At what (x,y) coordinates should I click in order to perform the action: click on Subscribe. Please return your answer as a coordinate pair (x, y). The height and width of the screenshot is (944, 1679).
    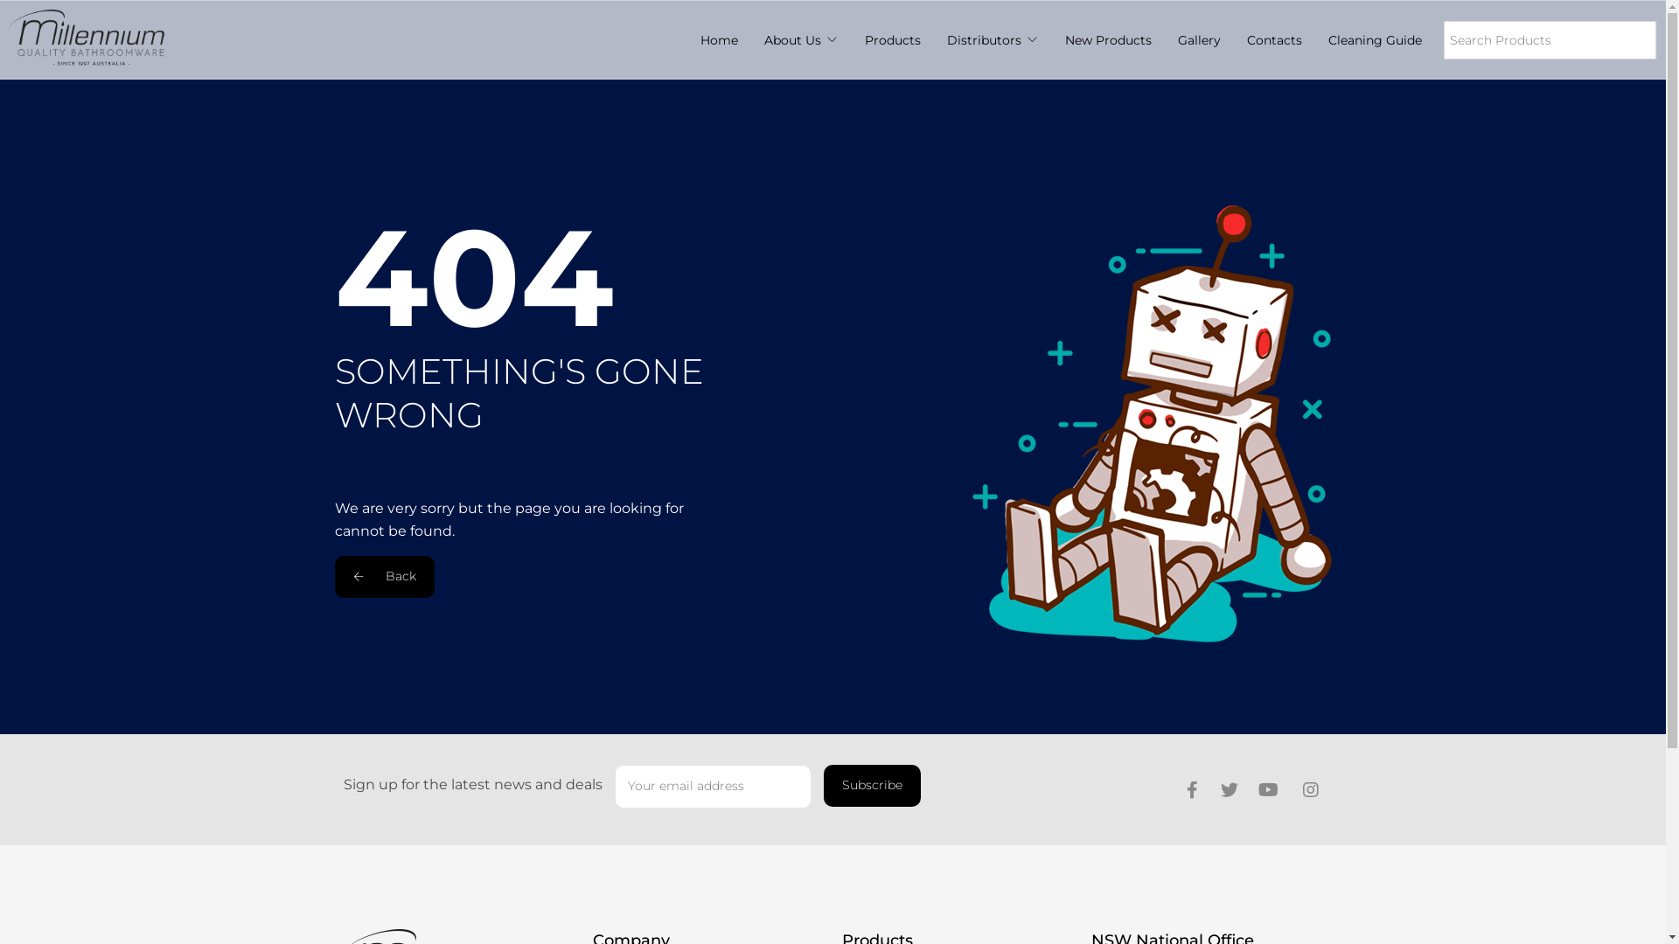
    Looking at the image, I should click on (873, 786).